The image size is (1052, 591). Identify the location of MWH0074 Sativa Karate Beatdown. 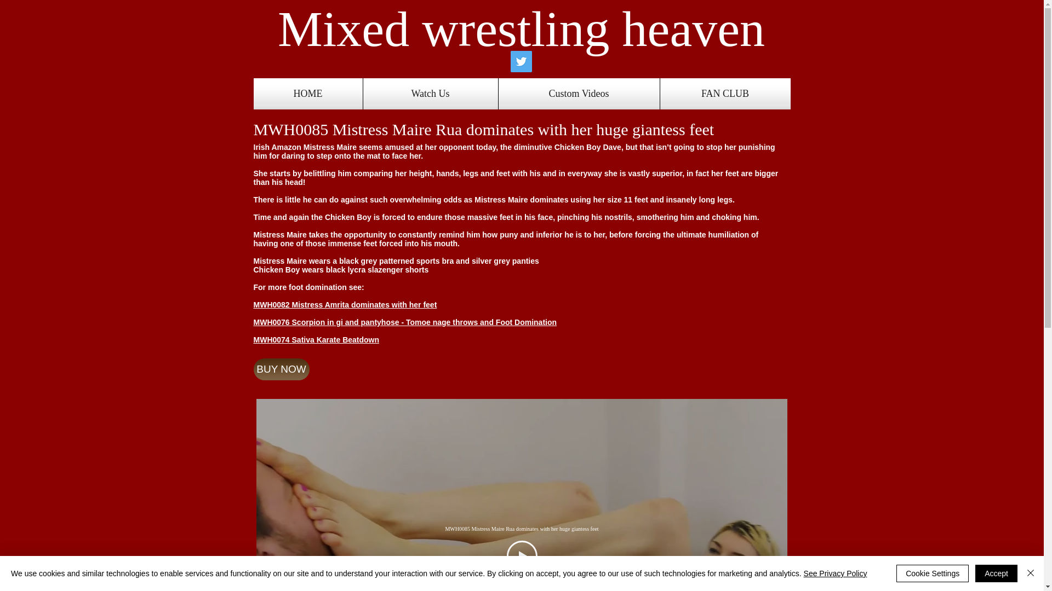
(316, 339).